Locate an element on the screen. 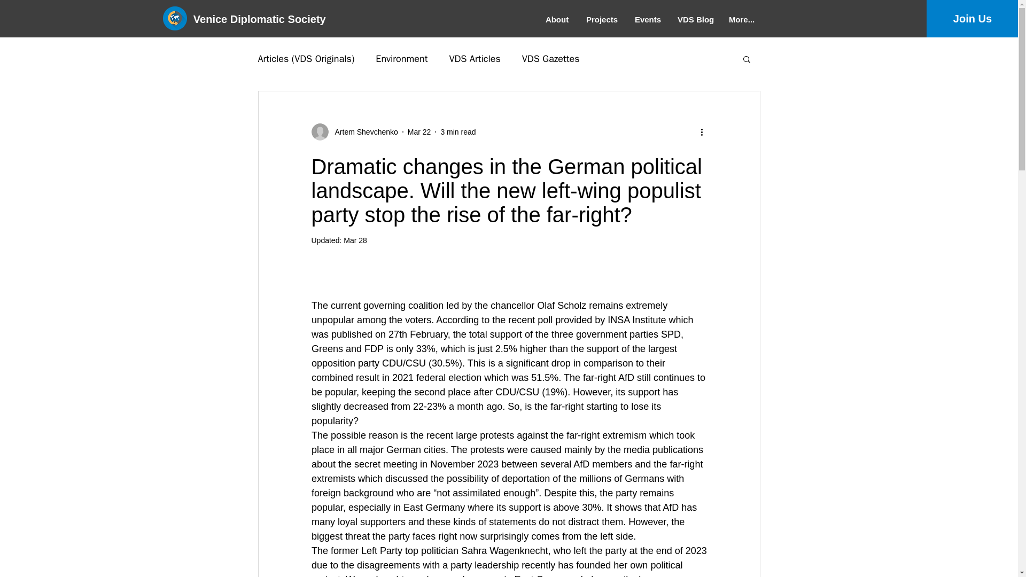 The height and width of the screenshot is (577, 1026). Join Us is located at coordinates (973, 19).